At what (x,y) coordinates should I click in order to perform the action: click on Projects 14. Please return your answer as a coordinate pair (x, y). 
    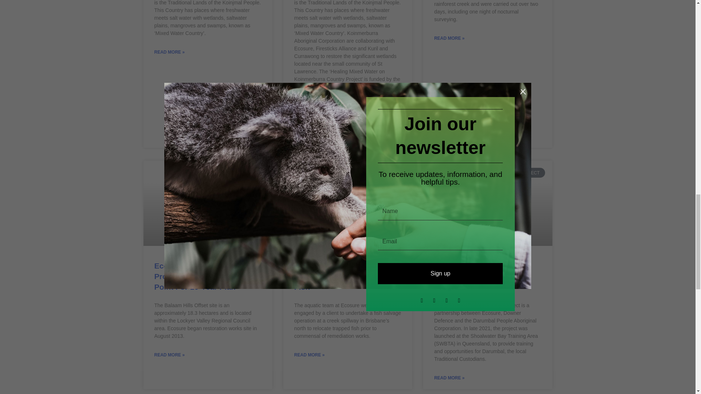
    Looking at the image, I should click on (207, 202).